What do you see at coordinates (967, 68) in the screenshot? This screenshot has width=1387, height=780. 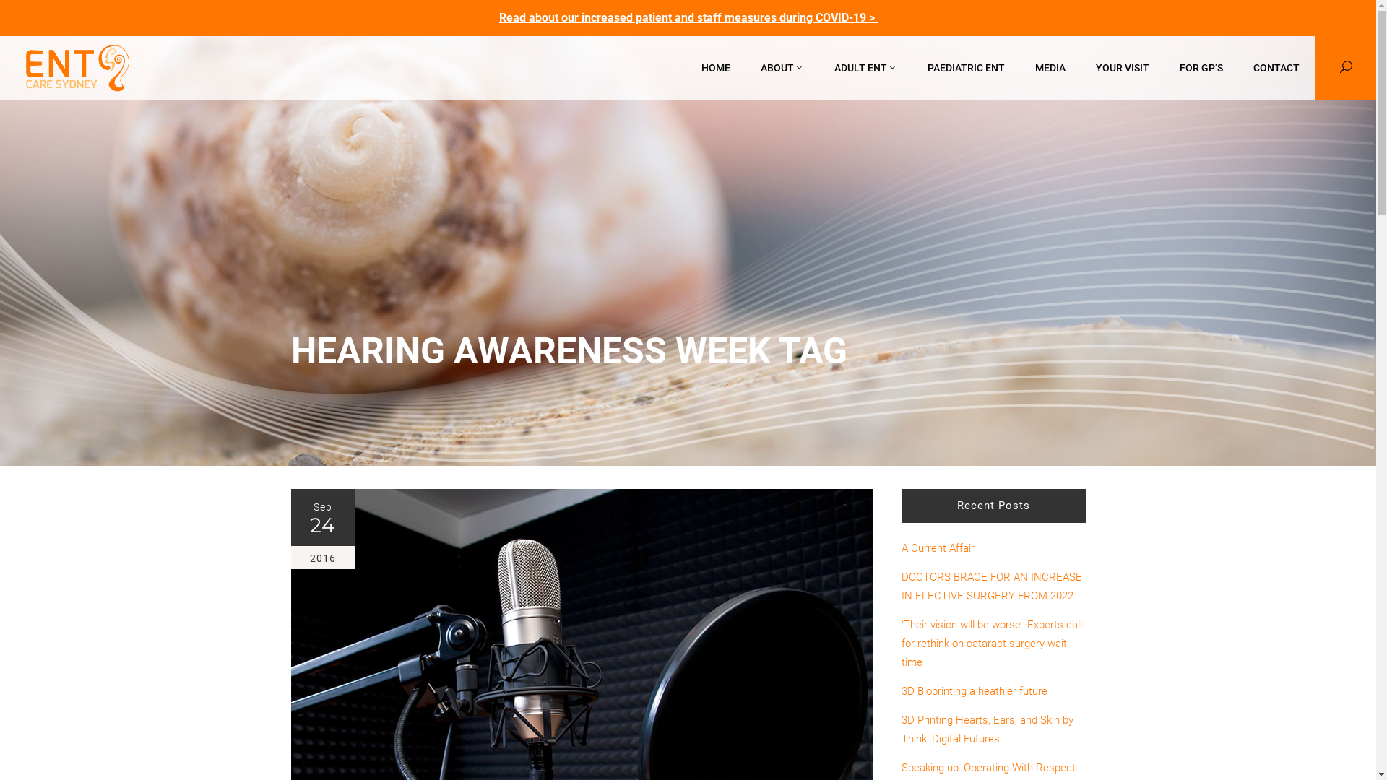 I see `PAEDIATRIC ENT` at bounding box center [967, 68].